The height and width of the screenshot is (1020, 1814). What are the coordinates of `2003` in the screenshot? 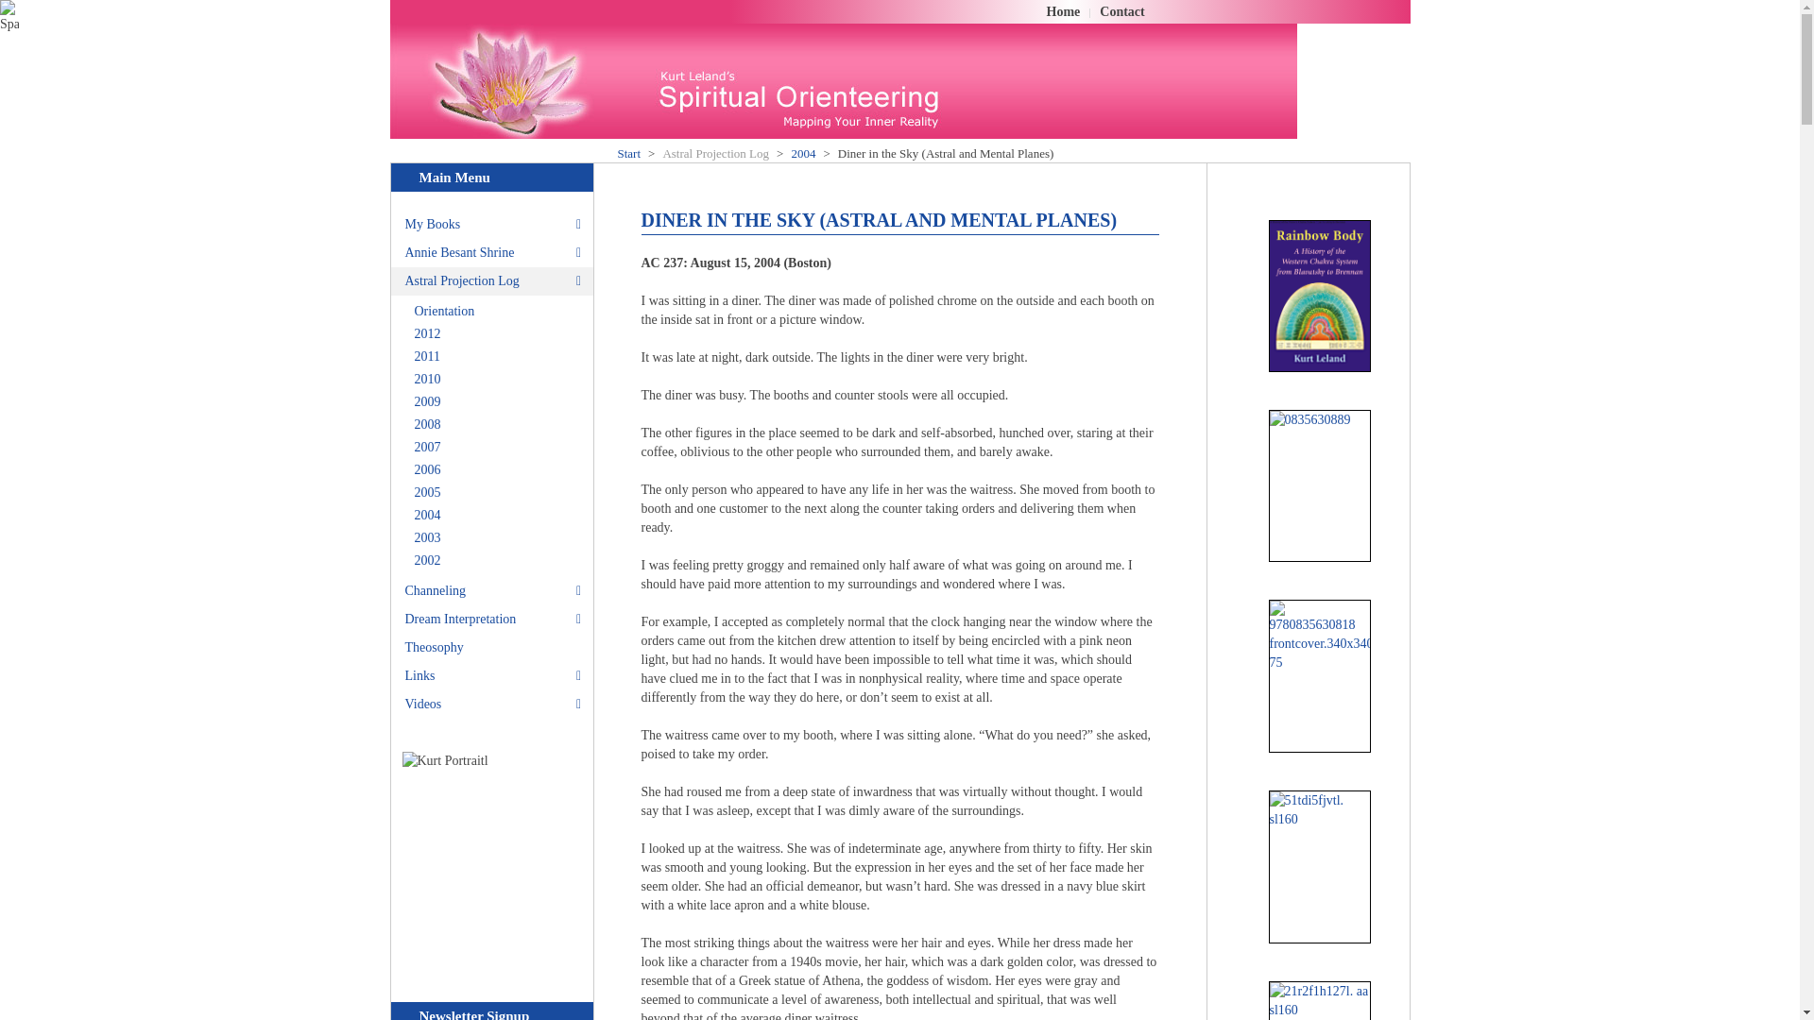 It's located at (499, 538).